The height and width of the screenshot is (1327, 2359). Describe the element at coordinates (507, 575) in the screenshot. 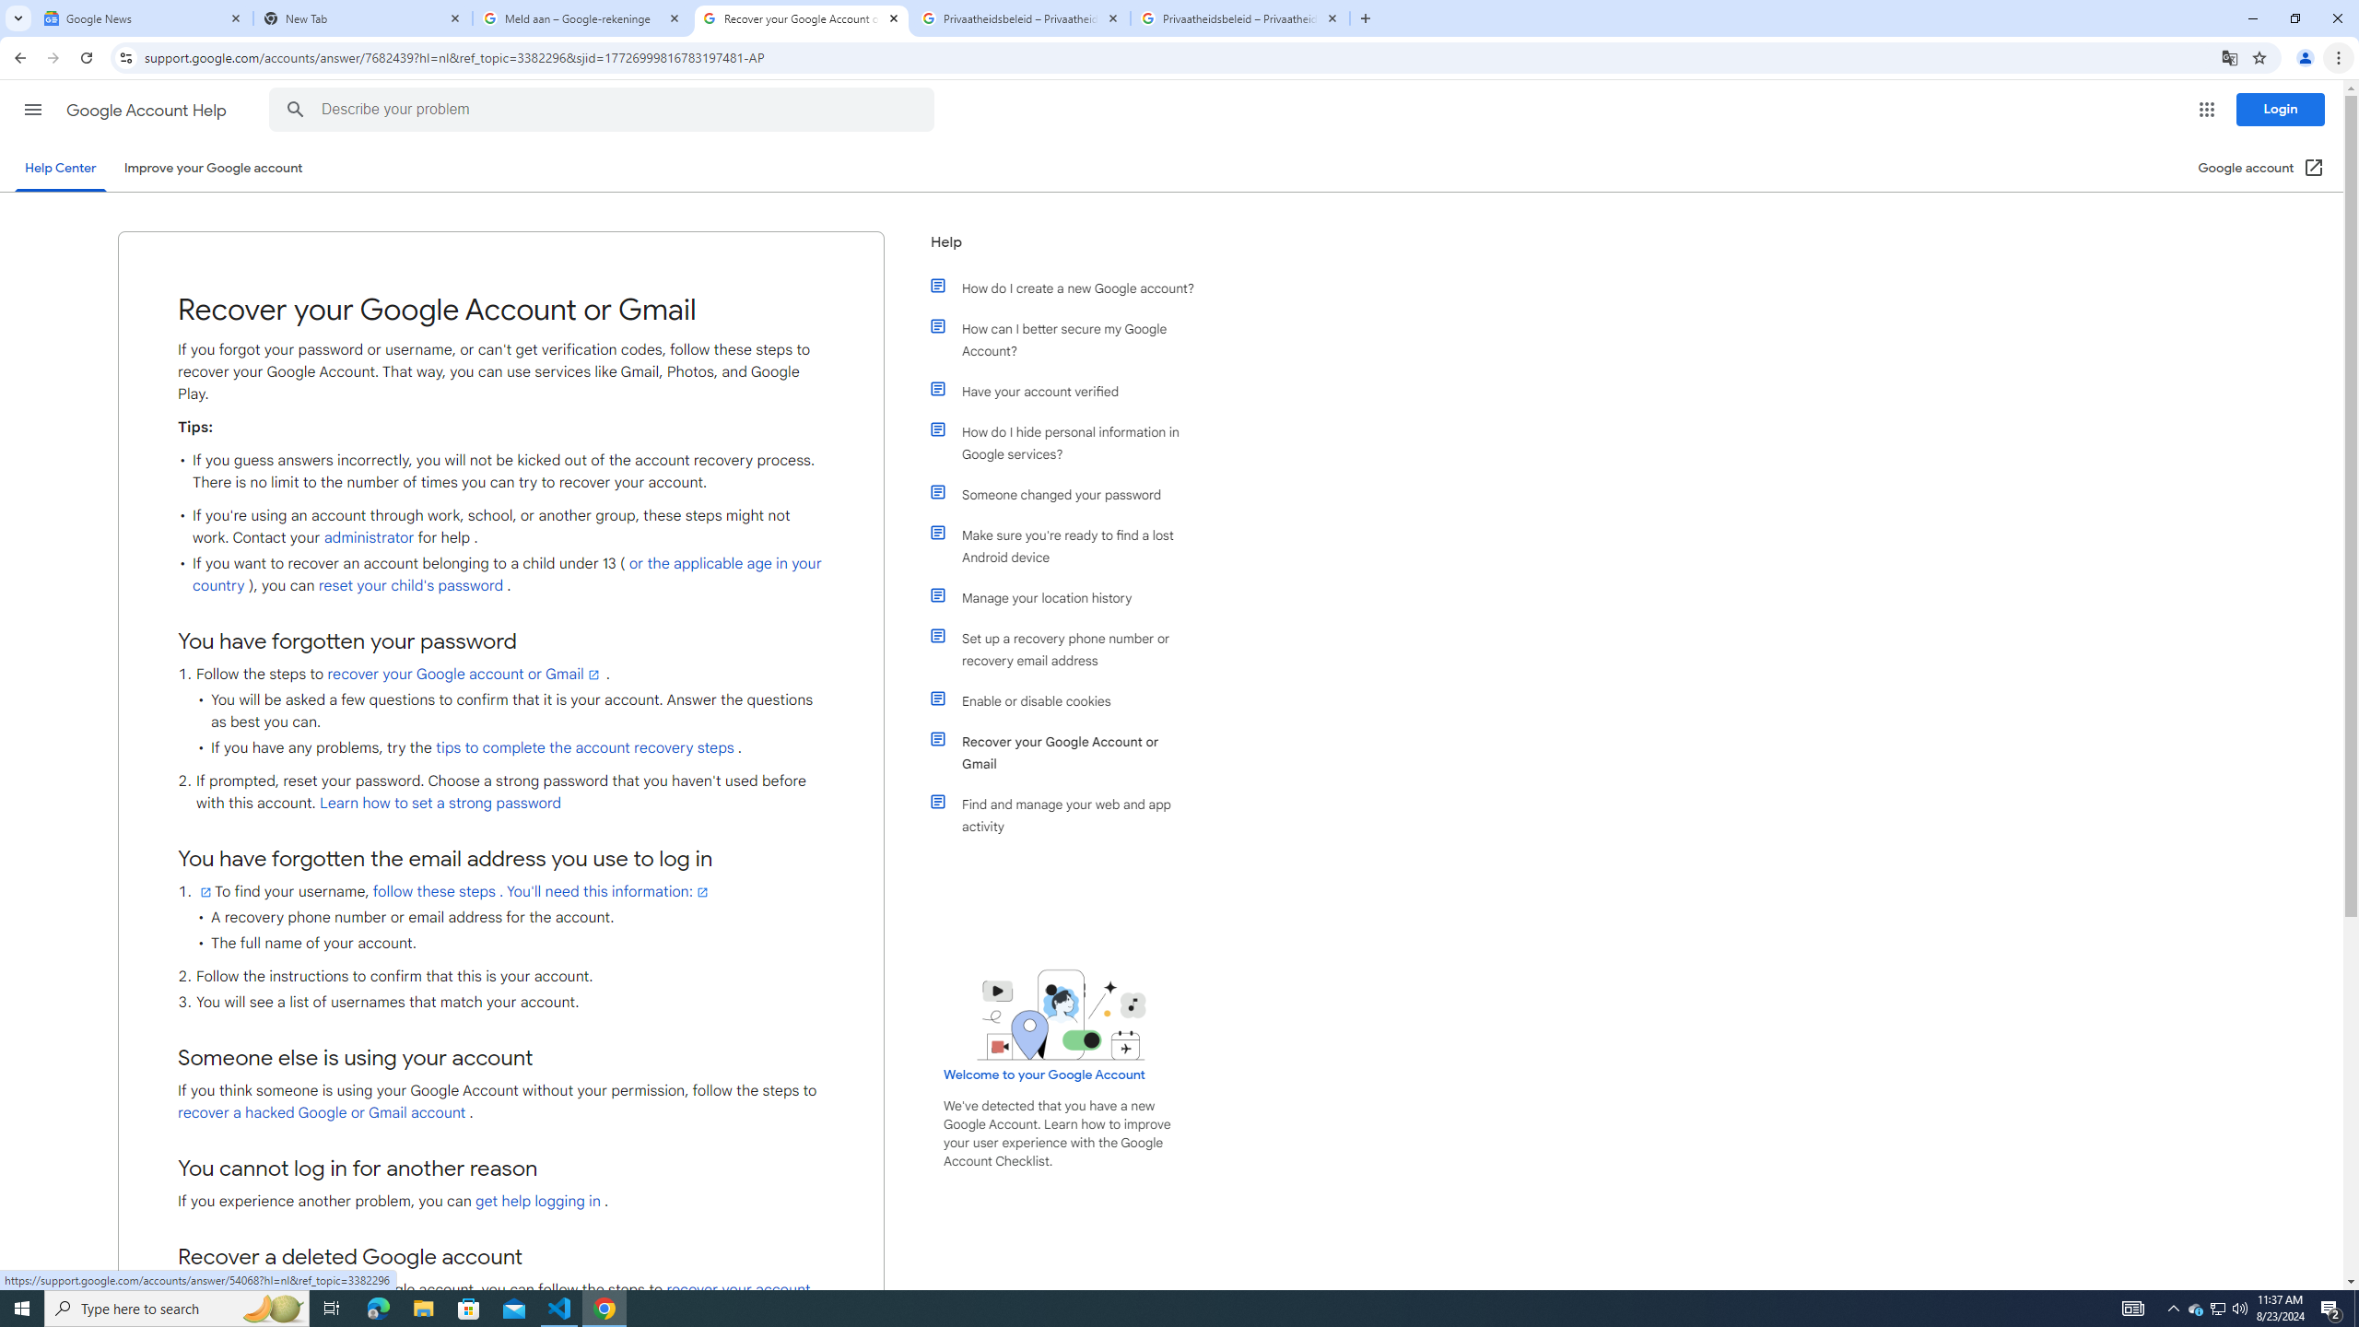

I see `or the applicable age in your country` at that location.